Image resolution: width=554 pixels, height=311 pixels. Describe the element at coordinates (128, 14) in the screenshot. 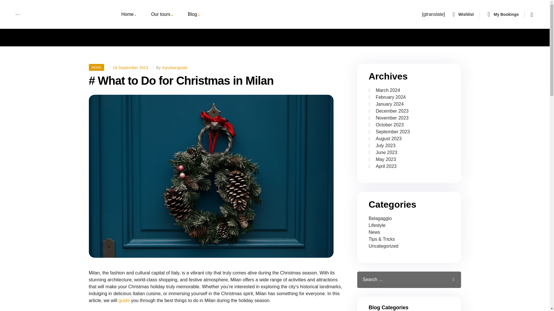

I see `Home` at that location.